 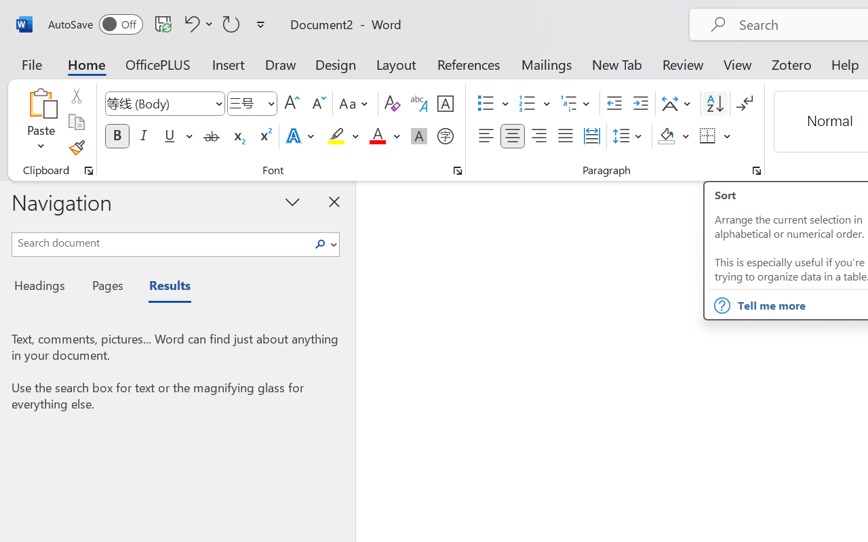 I want to click on Close (Ctrl+F4), so click(x=439, y=39).